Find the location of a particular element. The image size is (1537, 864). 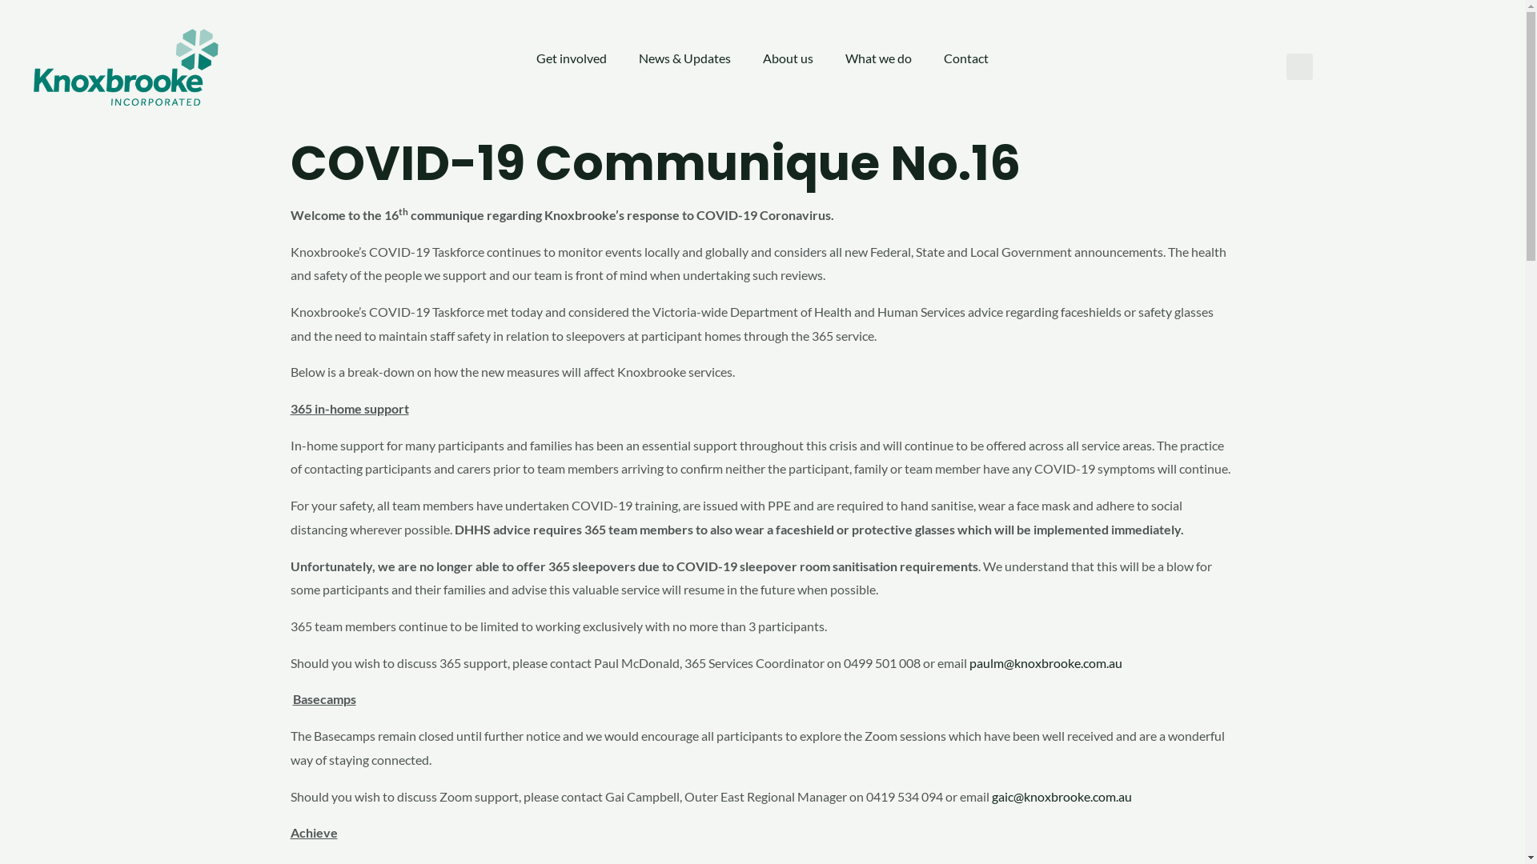

paulm@knoxbrooke.com.au is located at coordinates (1045, 662).